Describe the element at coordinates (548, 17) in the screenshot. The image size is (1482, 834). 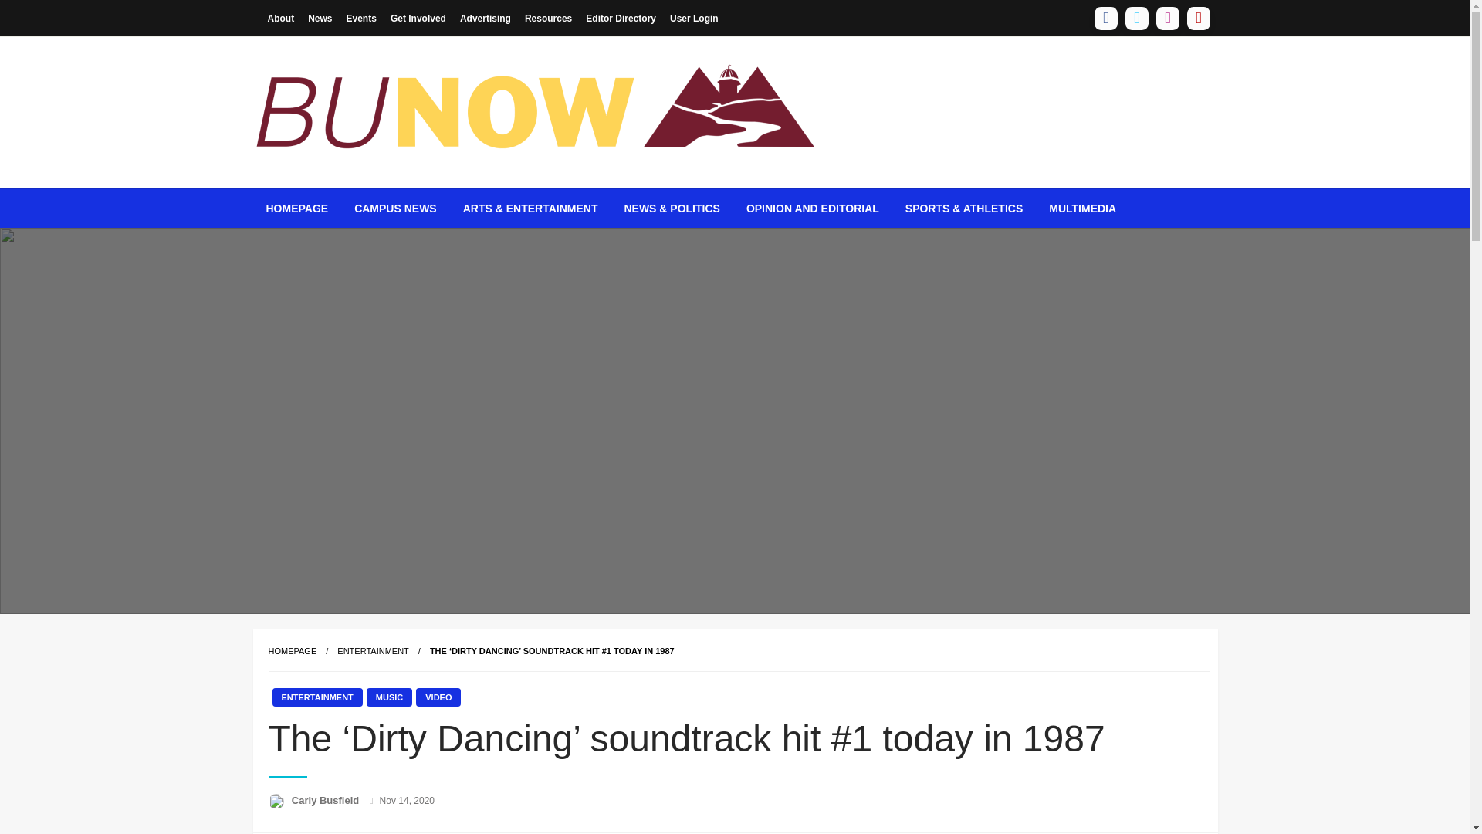
I see `Resources` at that location.